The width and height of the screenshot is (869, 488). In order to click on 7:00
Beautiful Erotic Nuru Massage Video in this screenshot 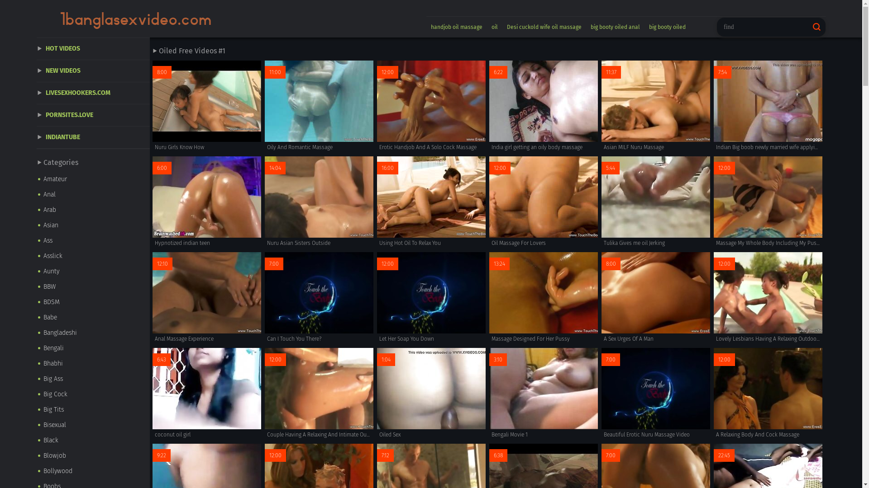, I will do `click(656, 394)`.